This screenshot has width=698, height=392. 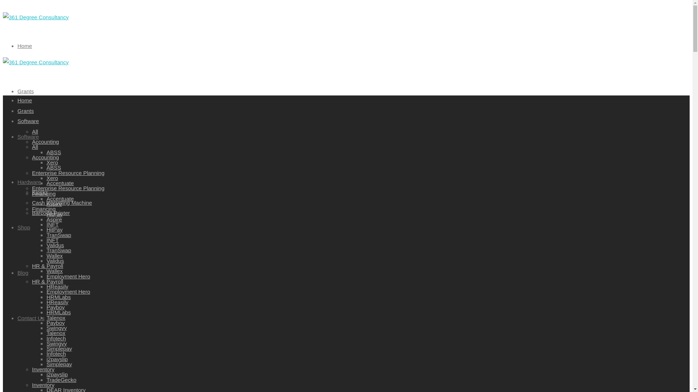 What do you see at coordinates (57, 343) in the screenshot?
I see `Swingvy` at bounding box center [57, 343].